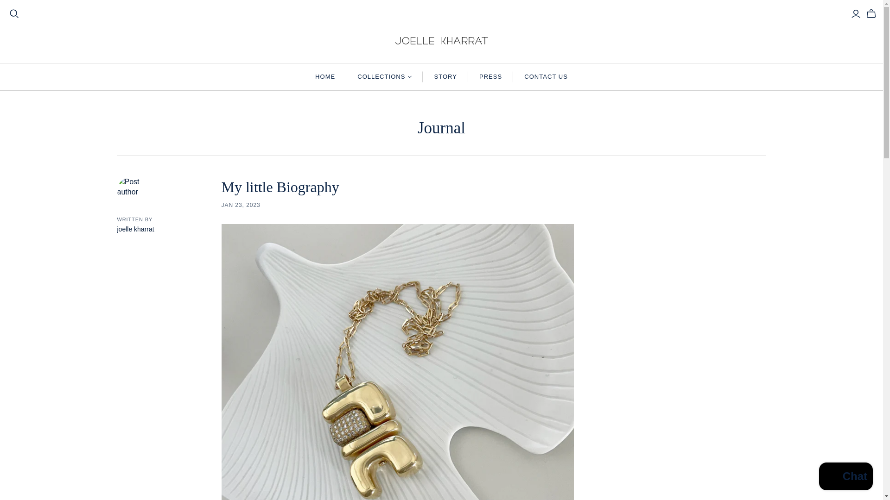 The height and width of the screenshot is (500, 890). Describe the element at coordinates (280, 187) in the screenshot. I see `My little Biography` at that location.